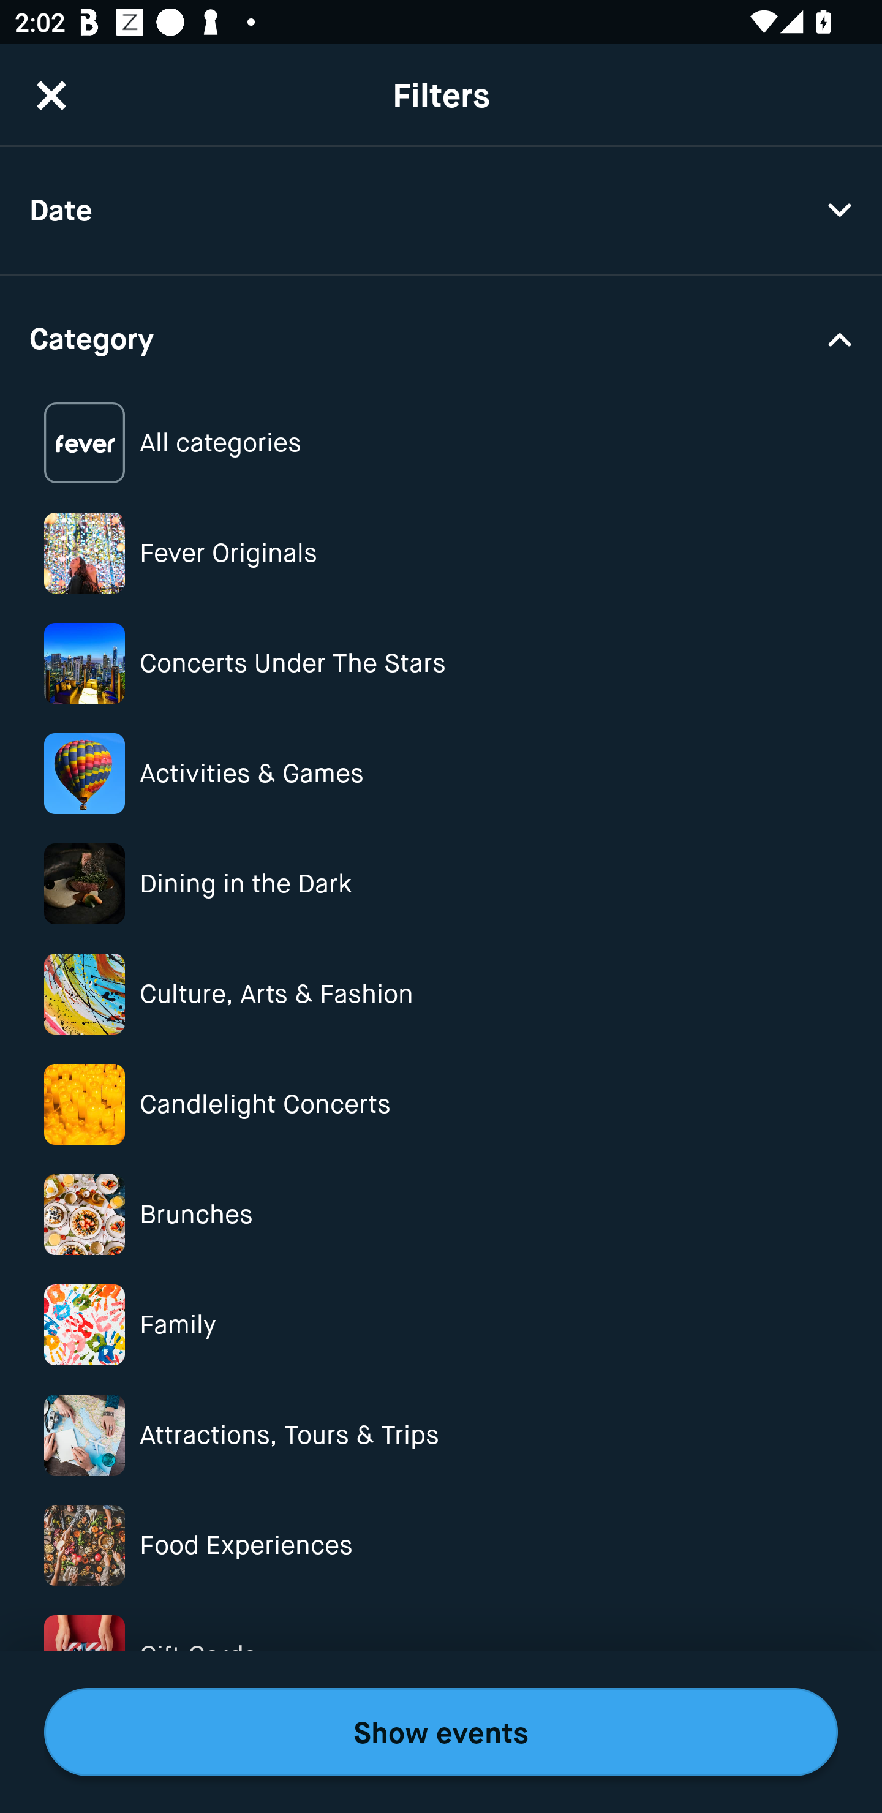 This screenshot has width=882, height=1813. What do you see at coordinates (441, 211) in the screenshot?
I see `Date Drop Down Arrow` at bounding box center [441, 211].